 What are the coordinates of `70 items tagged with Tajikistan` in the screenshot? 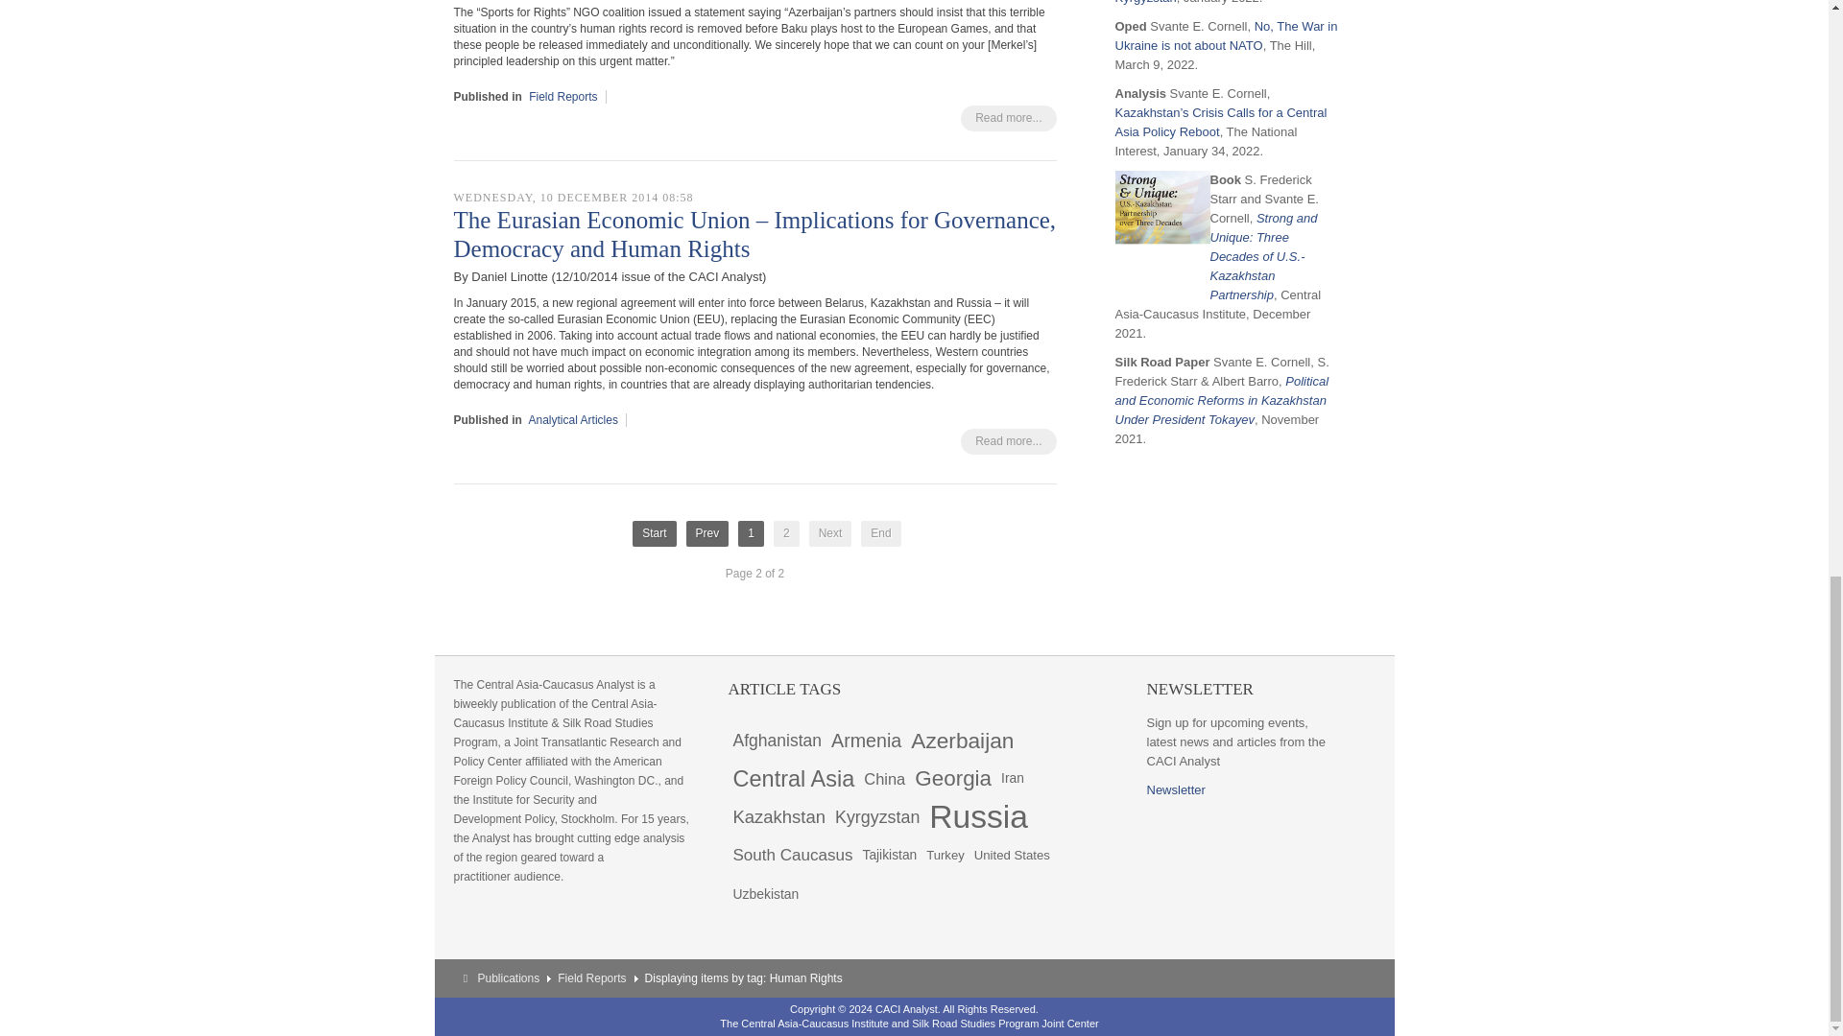 It's located at (889, 855).